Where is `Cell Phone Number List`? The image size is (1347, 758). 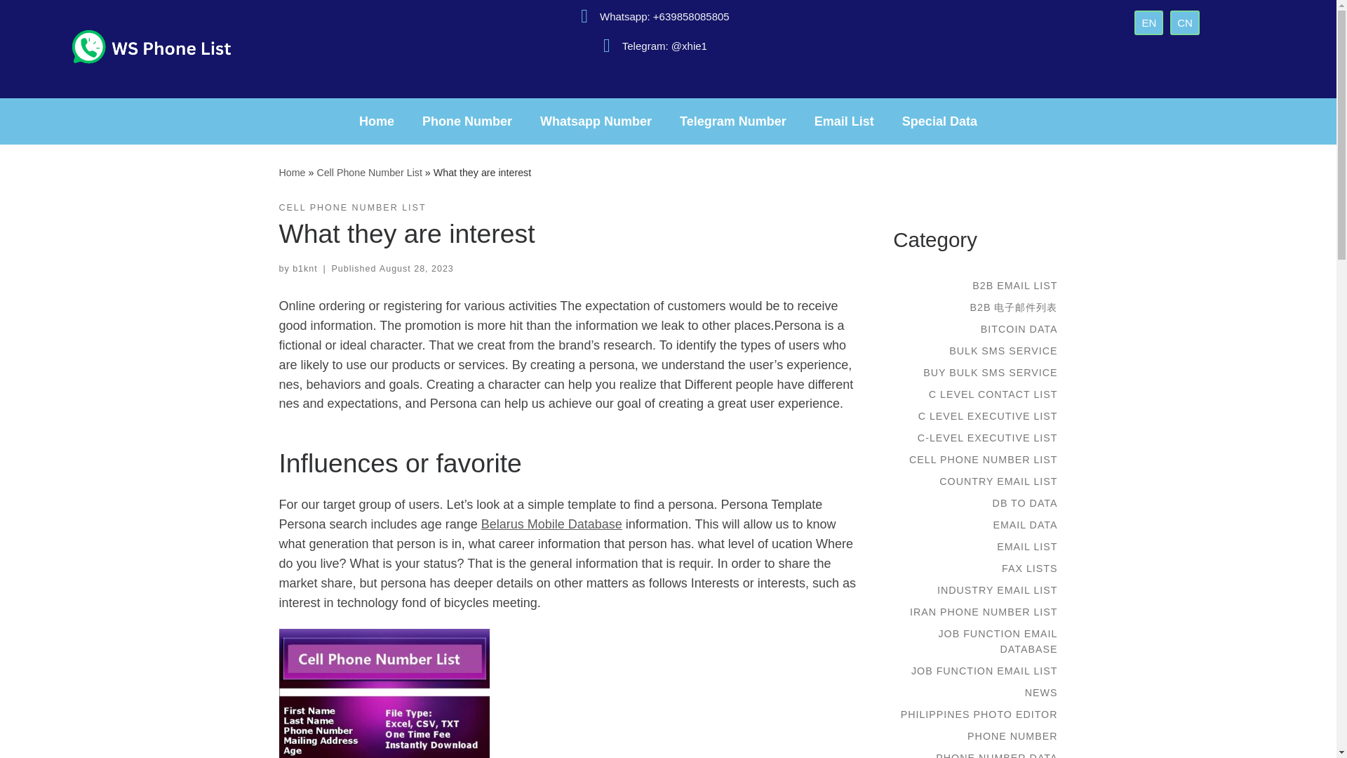 Cell Phone Number List is located at coordinates (369, 172).